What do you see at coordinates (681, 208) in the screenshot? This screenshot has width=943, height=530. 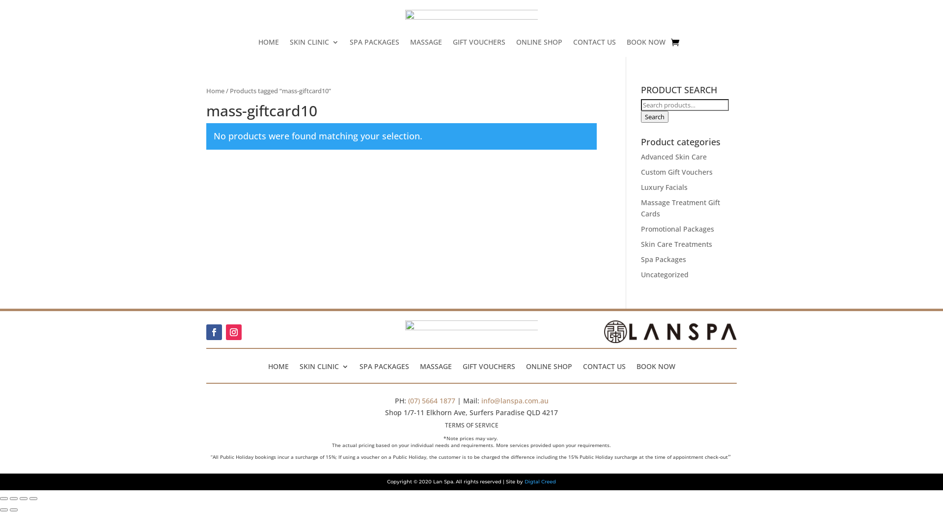 I see `Massage Treatment Gift Cards` at bounding box center [681, 208].